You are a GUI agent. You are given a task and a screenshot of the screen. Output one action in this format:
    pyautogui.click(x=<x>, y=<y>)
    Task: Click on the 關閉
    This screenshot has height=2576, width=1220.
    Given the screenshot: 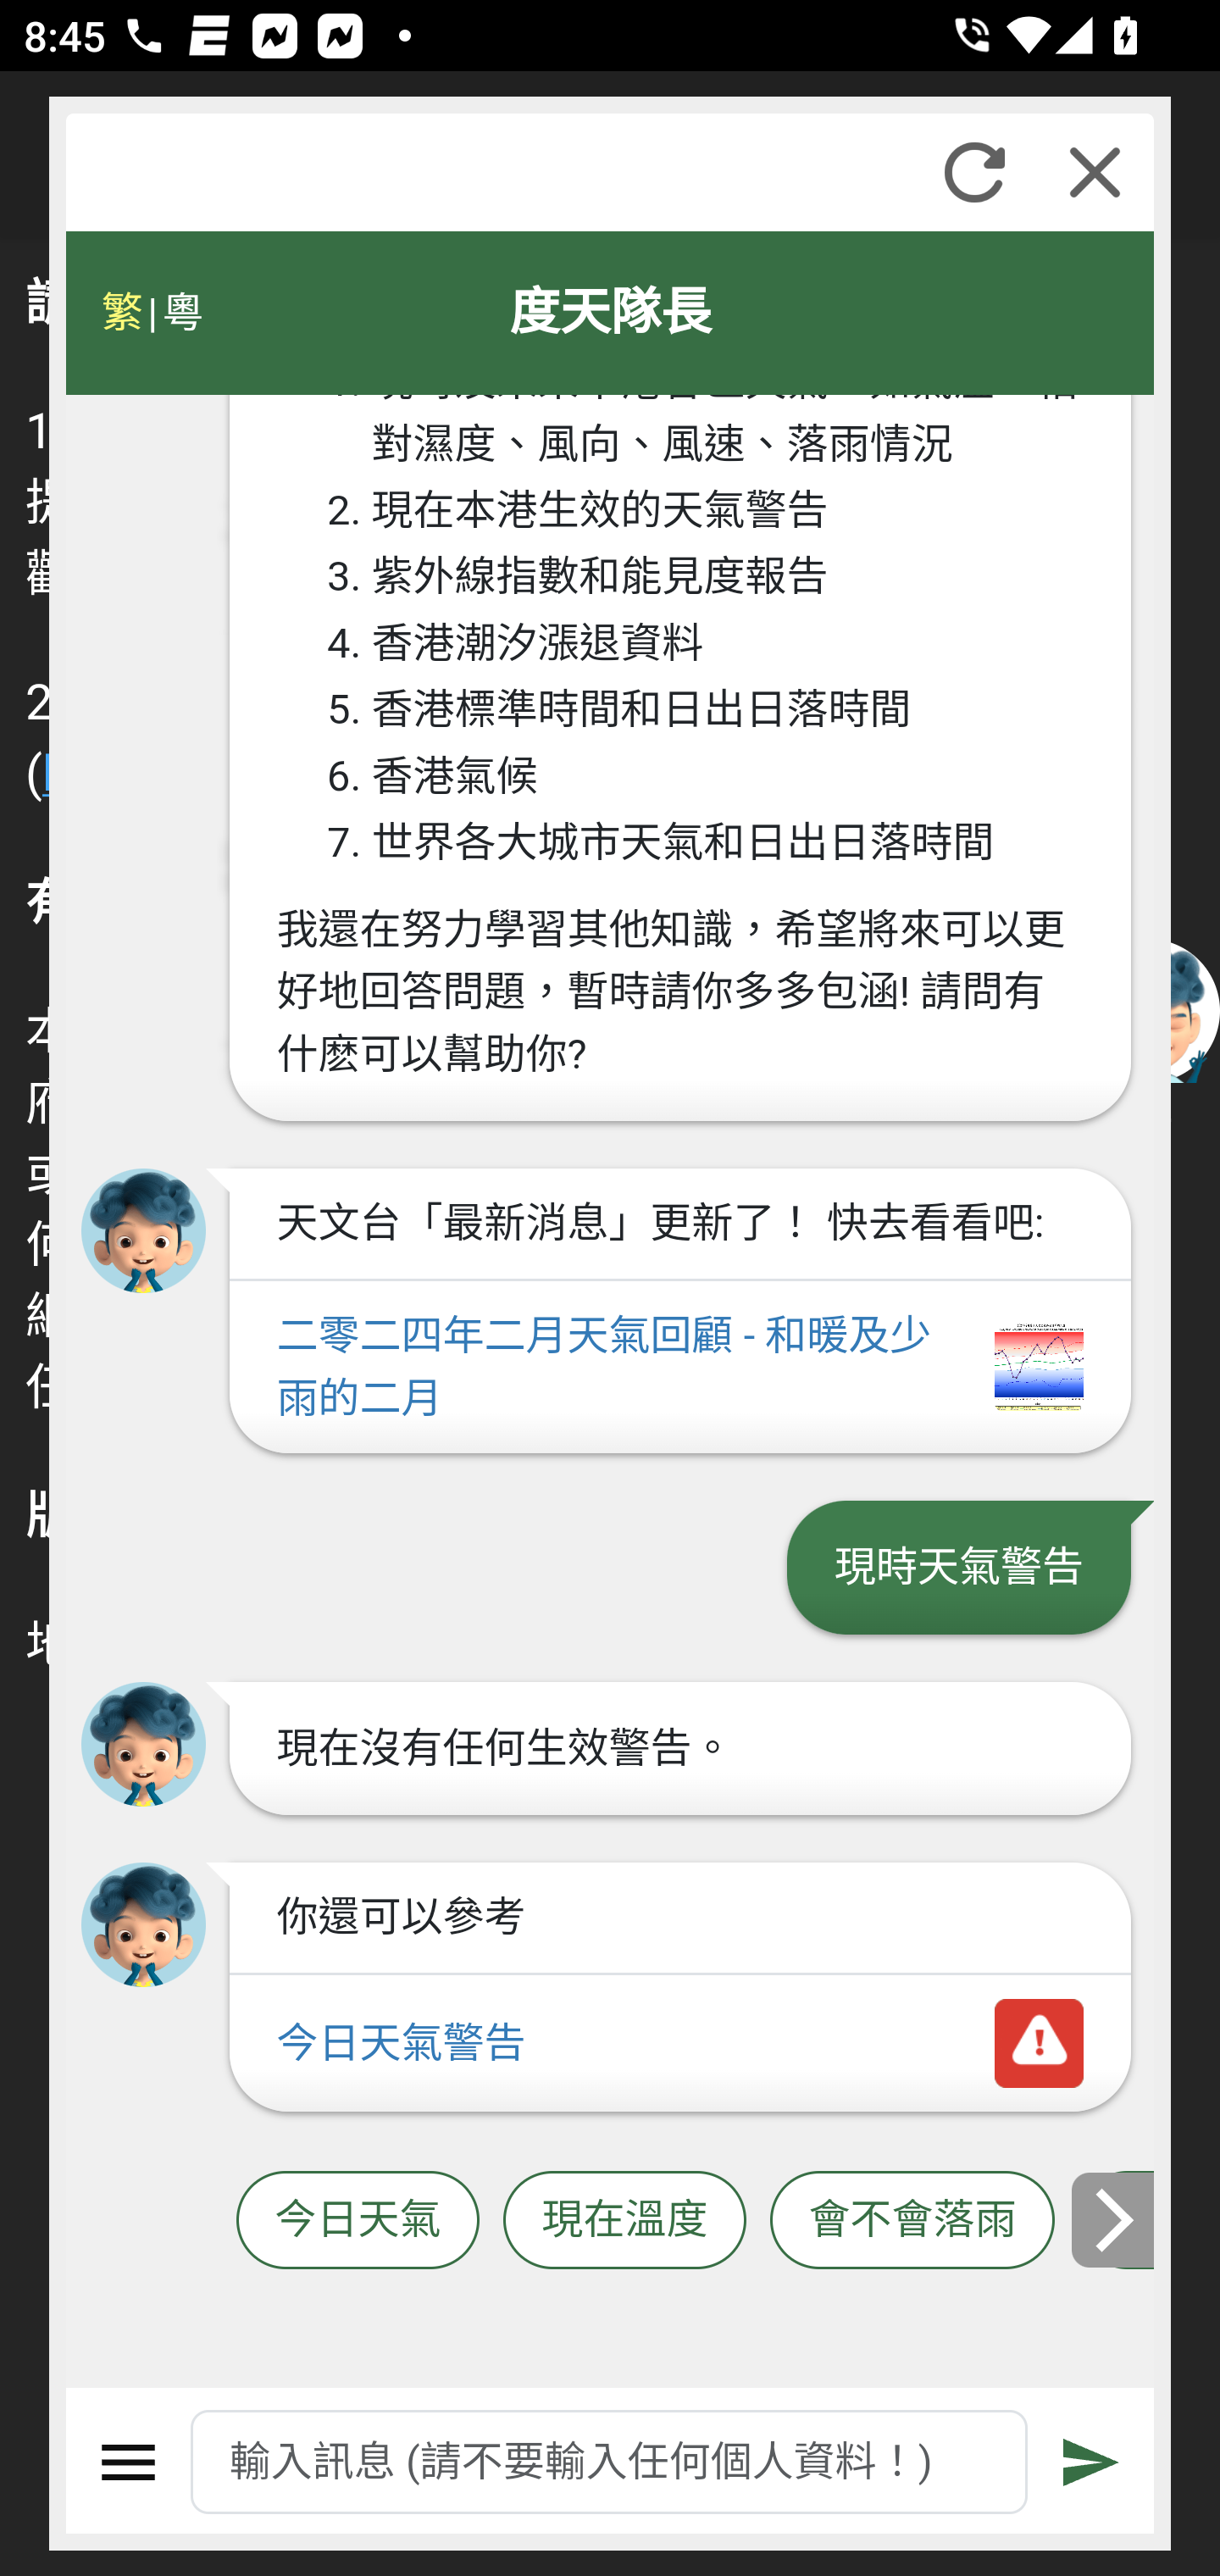 What is the action you would take?
    pyautogui.click(x=1095, y=172)
    